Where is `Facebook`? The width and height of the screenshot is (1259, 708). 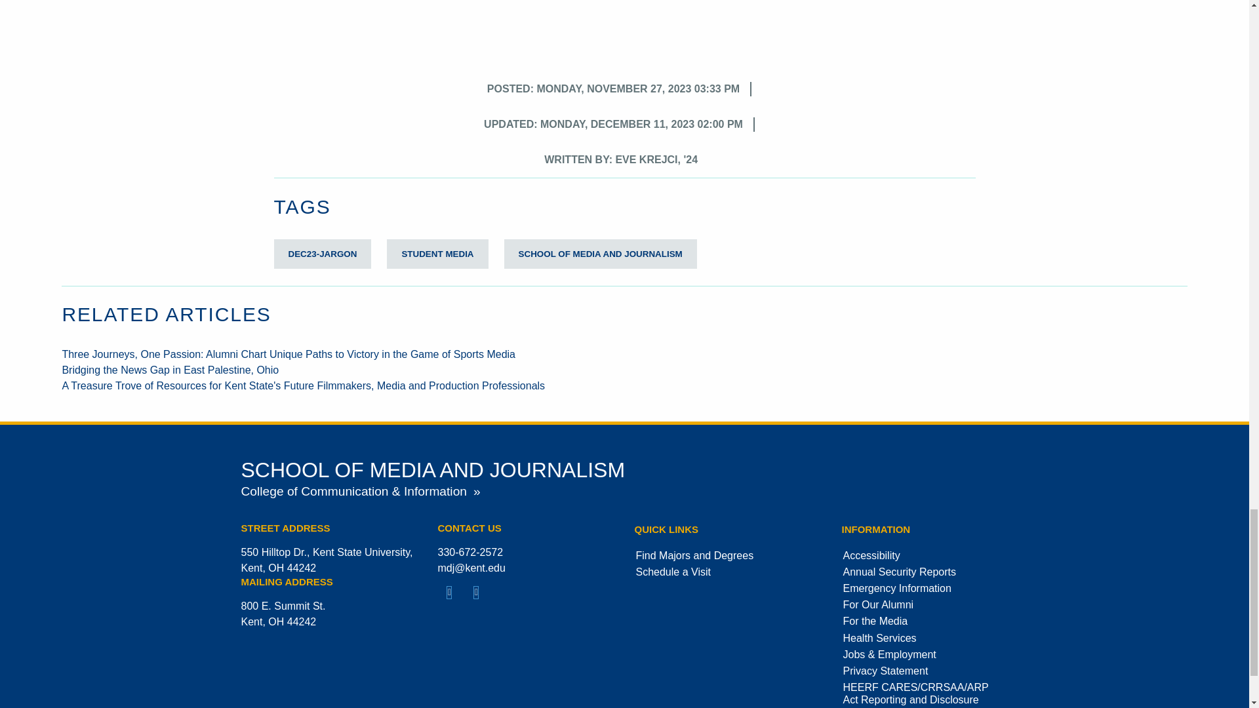 Facebook is located at coordinates (450, 593).